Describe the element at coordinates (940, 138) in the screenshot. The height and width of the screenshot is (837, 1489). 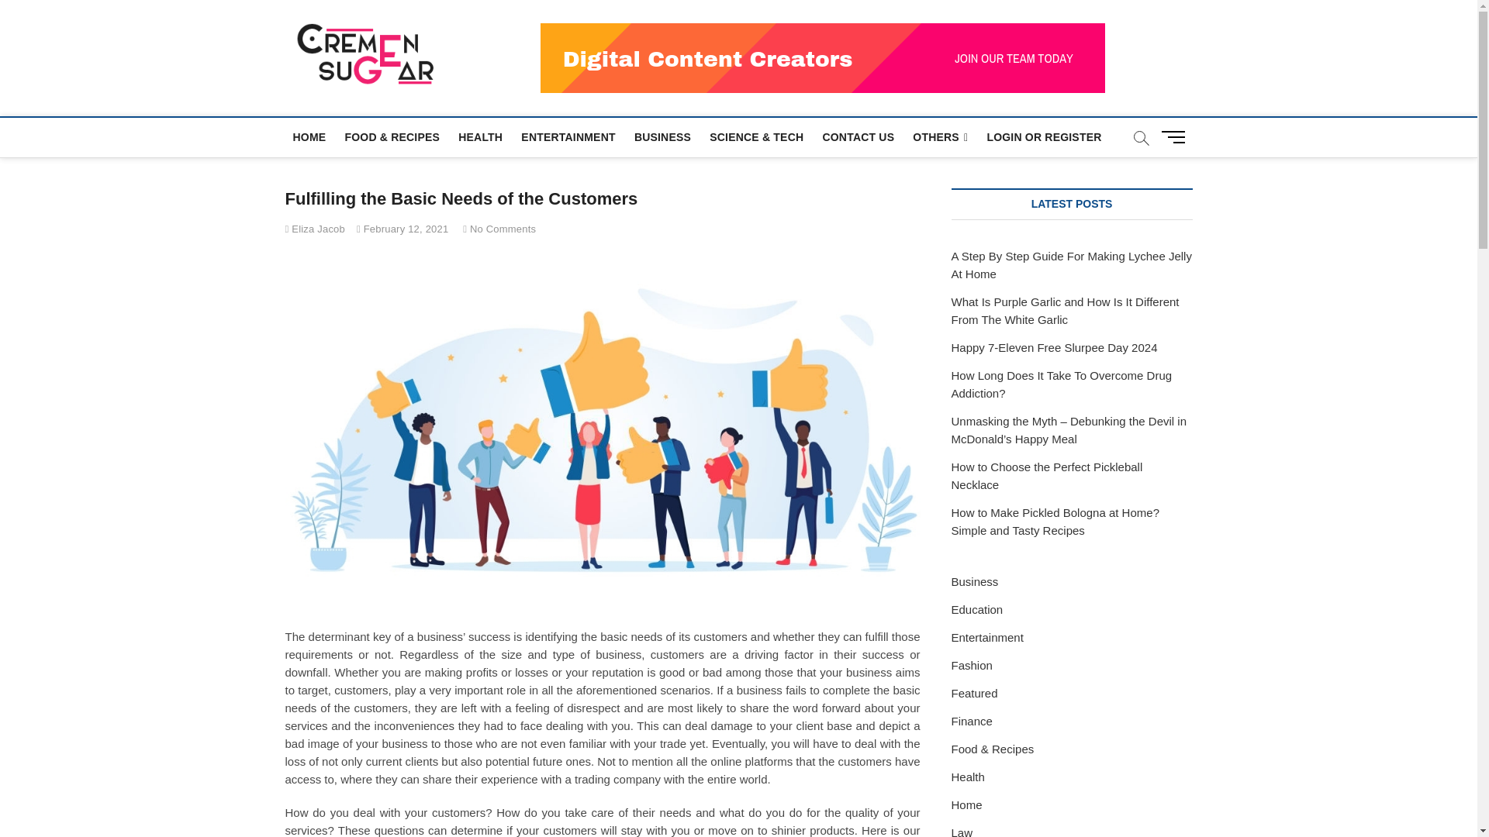
I see `OTHERS` at that location.